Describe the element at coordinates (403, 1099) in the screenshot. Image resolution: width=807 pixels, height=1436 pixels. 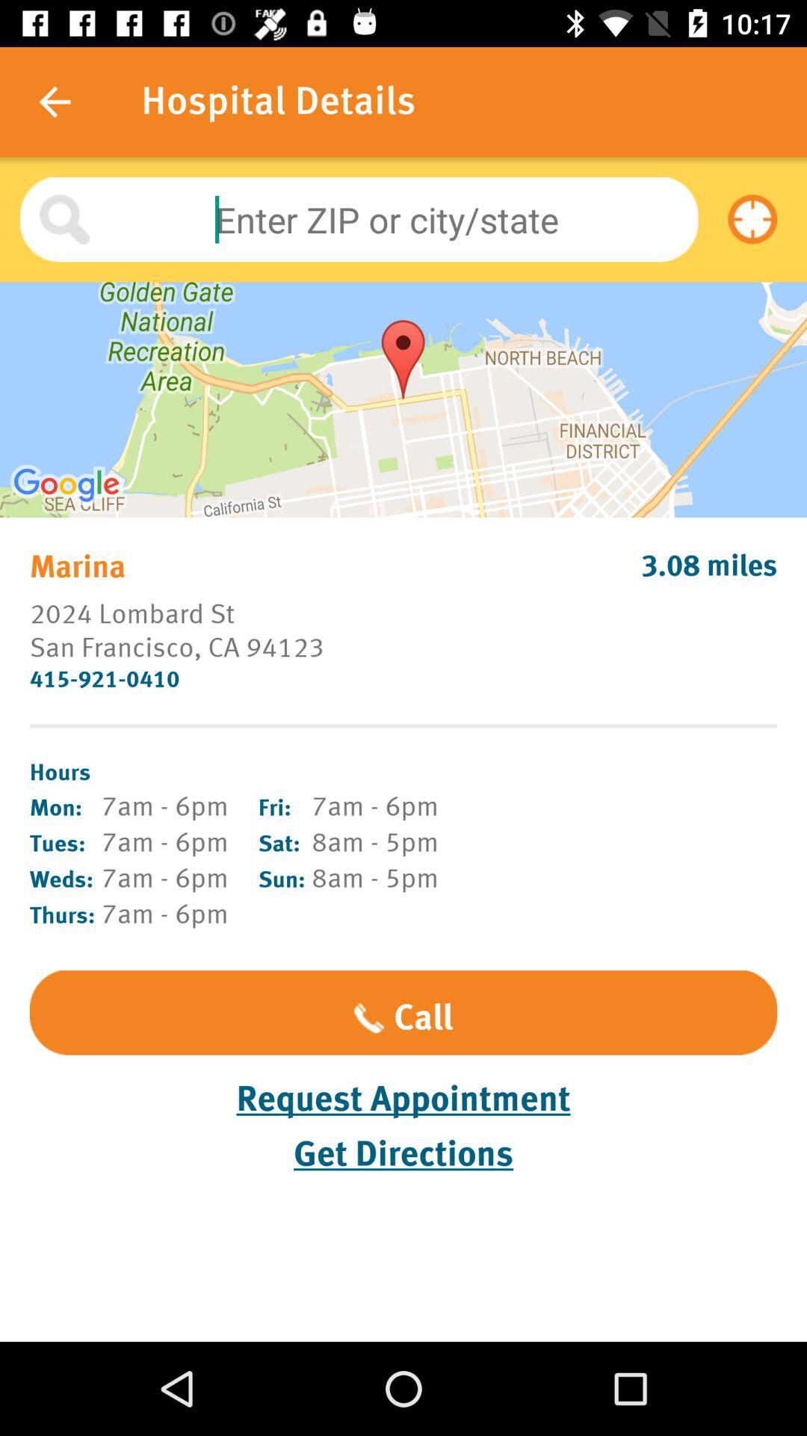
I see `turn on request appointment item` at that location.